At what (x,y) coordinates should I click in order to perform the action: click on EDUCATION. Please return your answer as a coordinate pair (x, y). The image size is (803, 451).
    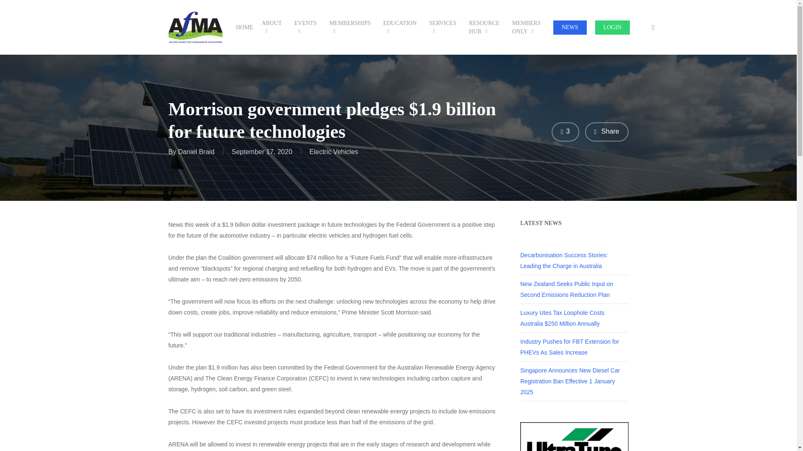
    Looking at the image, I should click on (401, 28).